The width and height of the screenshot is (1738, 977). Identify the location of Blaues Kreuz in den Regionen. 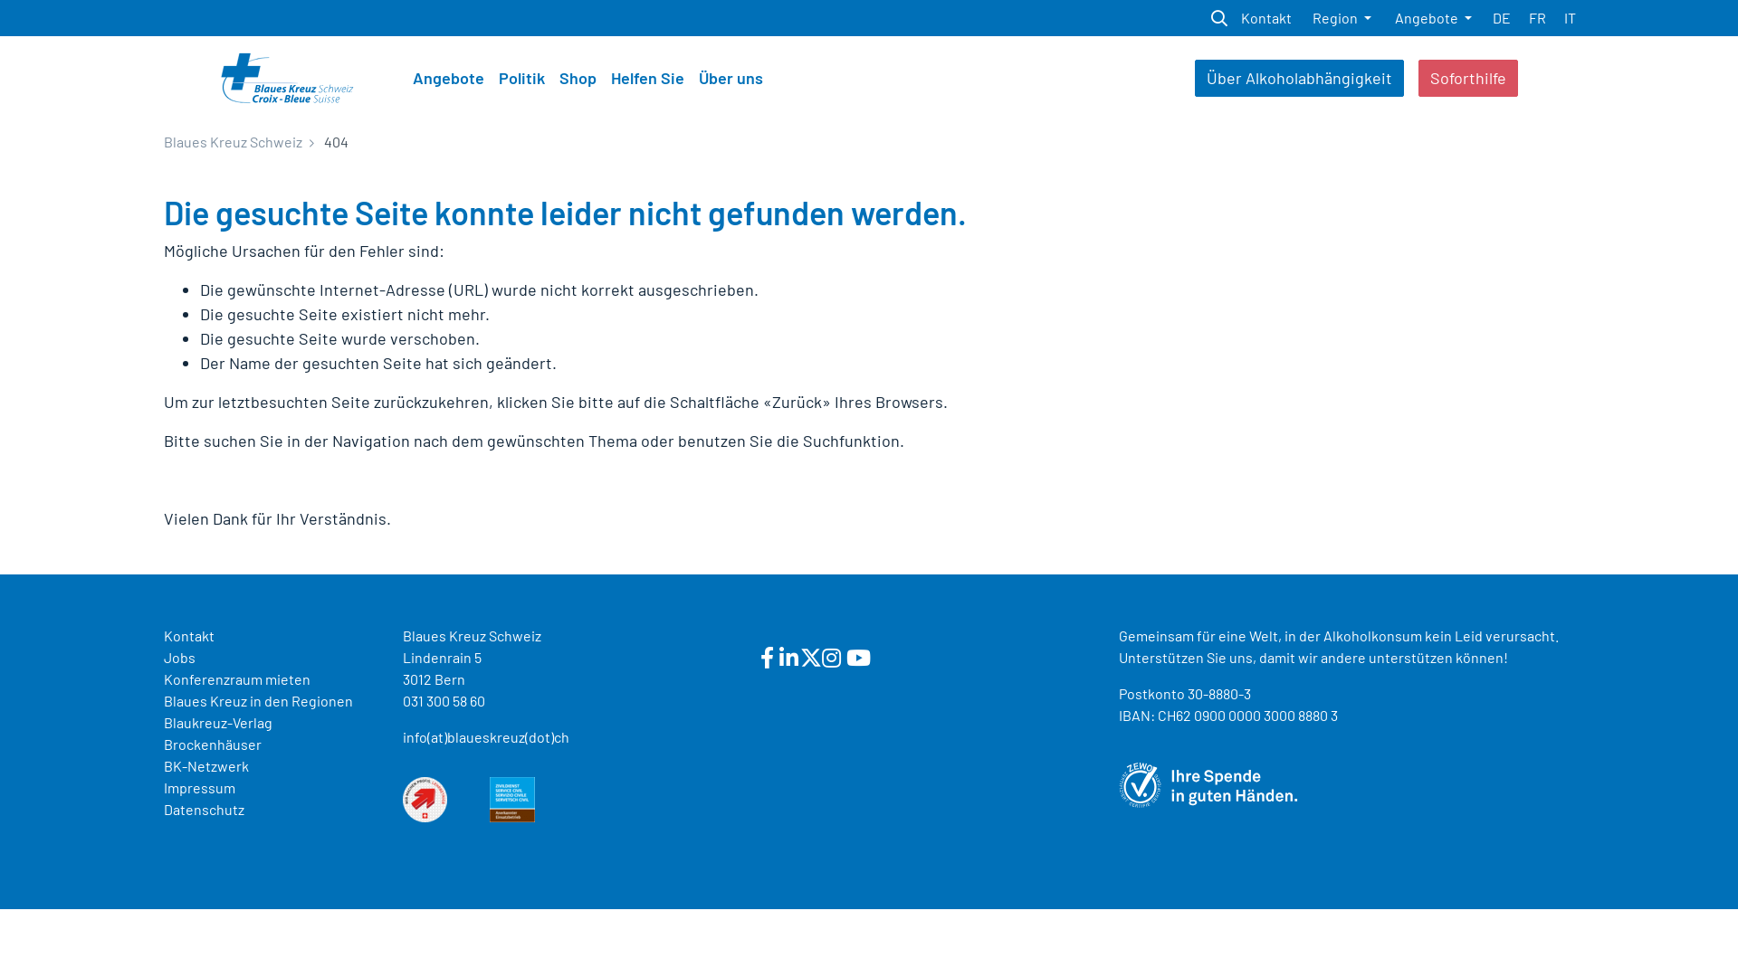
(259, 700).